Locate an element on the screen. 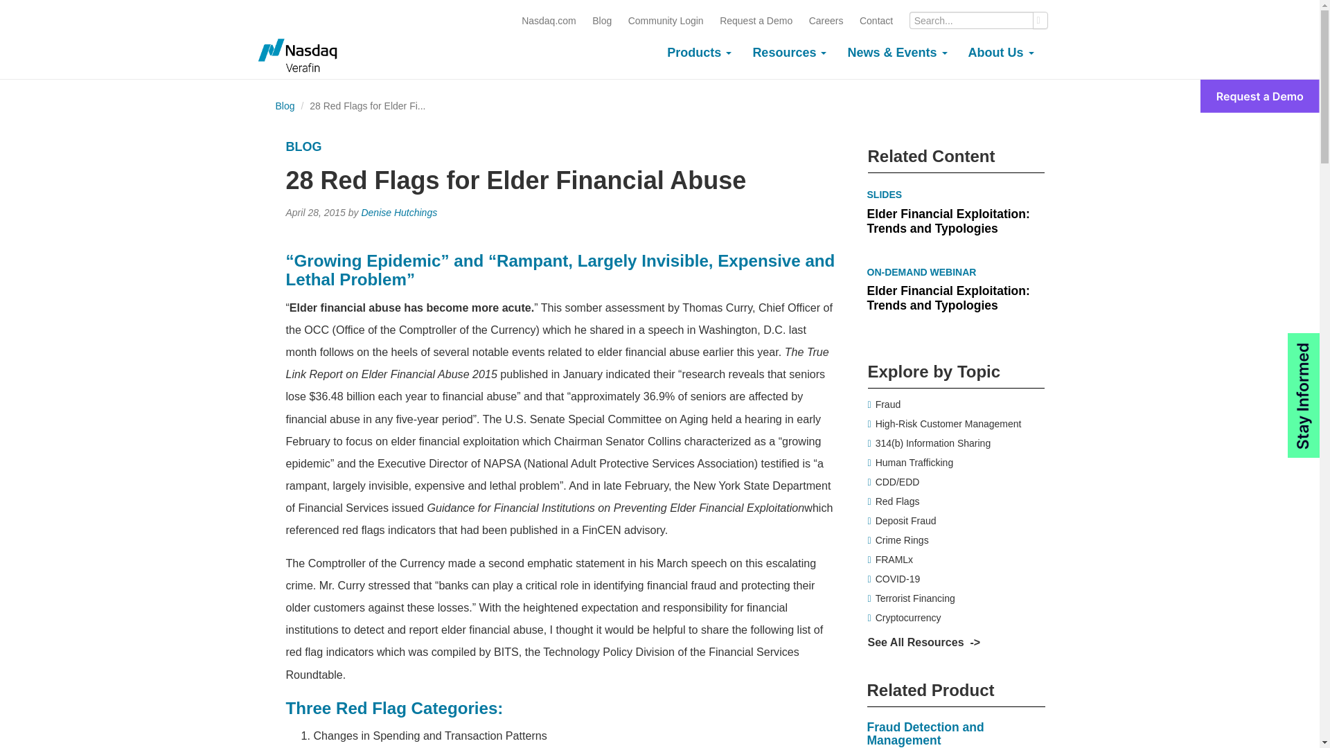 This screenshot has height=748, width=1330. Blog is located at coordinates (601, 20).